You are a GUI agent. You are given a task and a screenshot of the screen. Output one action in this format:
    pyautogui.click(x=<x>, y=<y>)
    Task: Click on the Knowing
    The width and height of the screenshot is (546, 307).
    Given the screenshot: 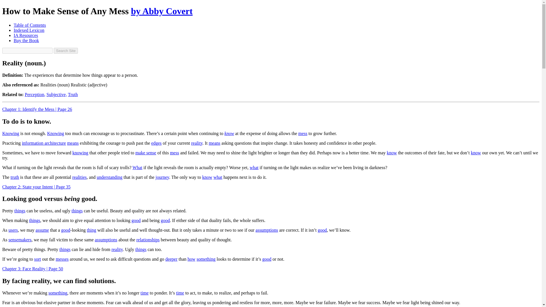 What is the action you would take?
    pyautogui.click(x=56, y=133)
    